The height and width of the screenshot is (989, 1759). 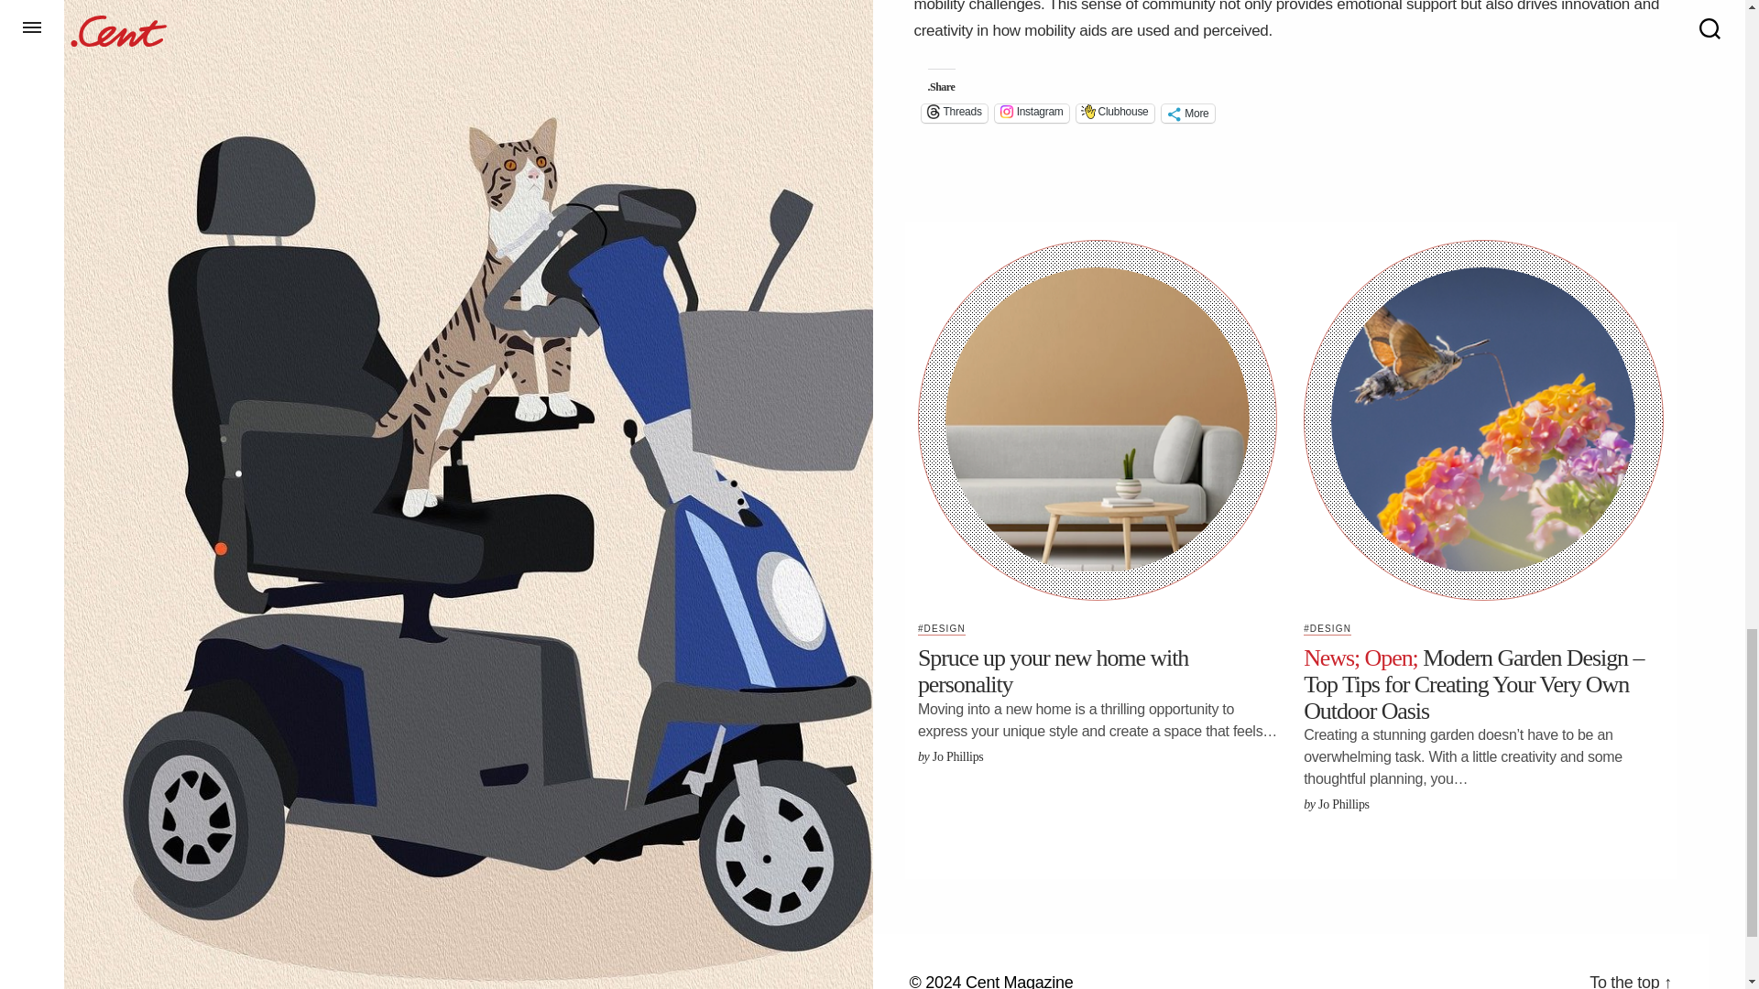 I want to click on Click to share on Instagram, so click(x=1032, y=114).